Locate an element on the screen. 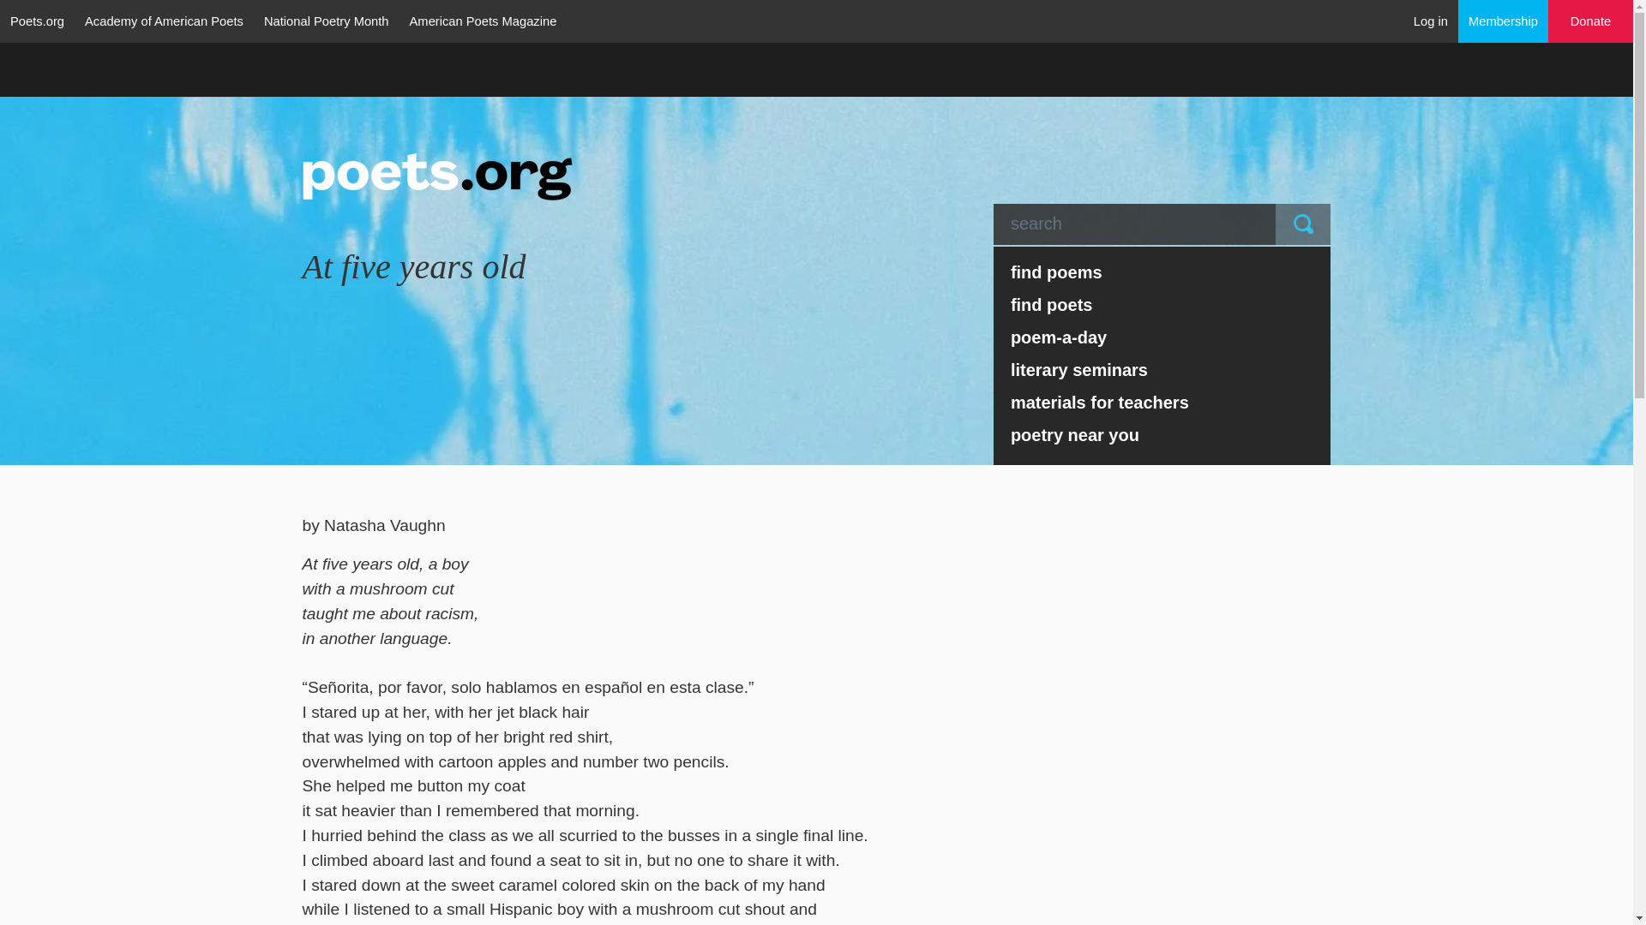  literary seminars is located at coordinates (1162, 370).